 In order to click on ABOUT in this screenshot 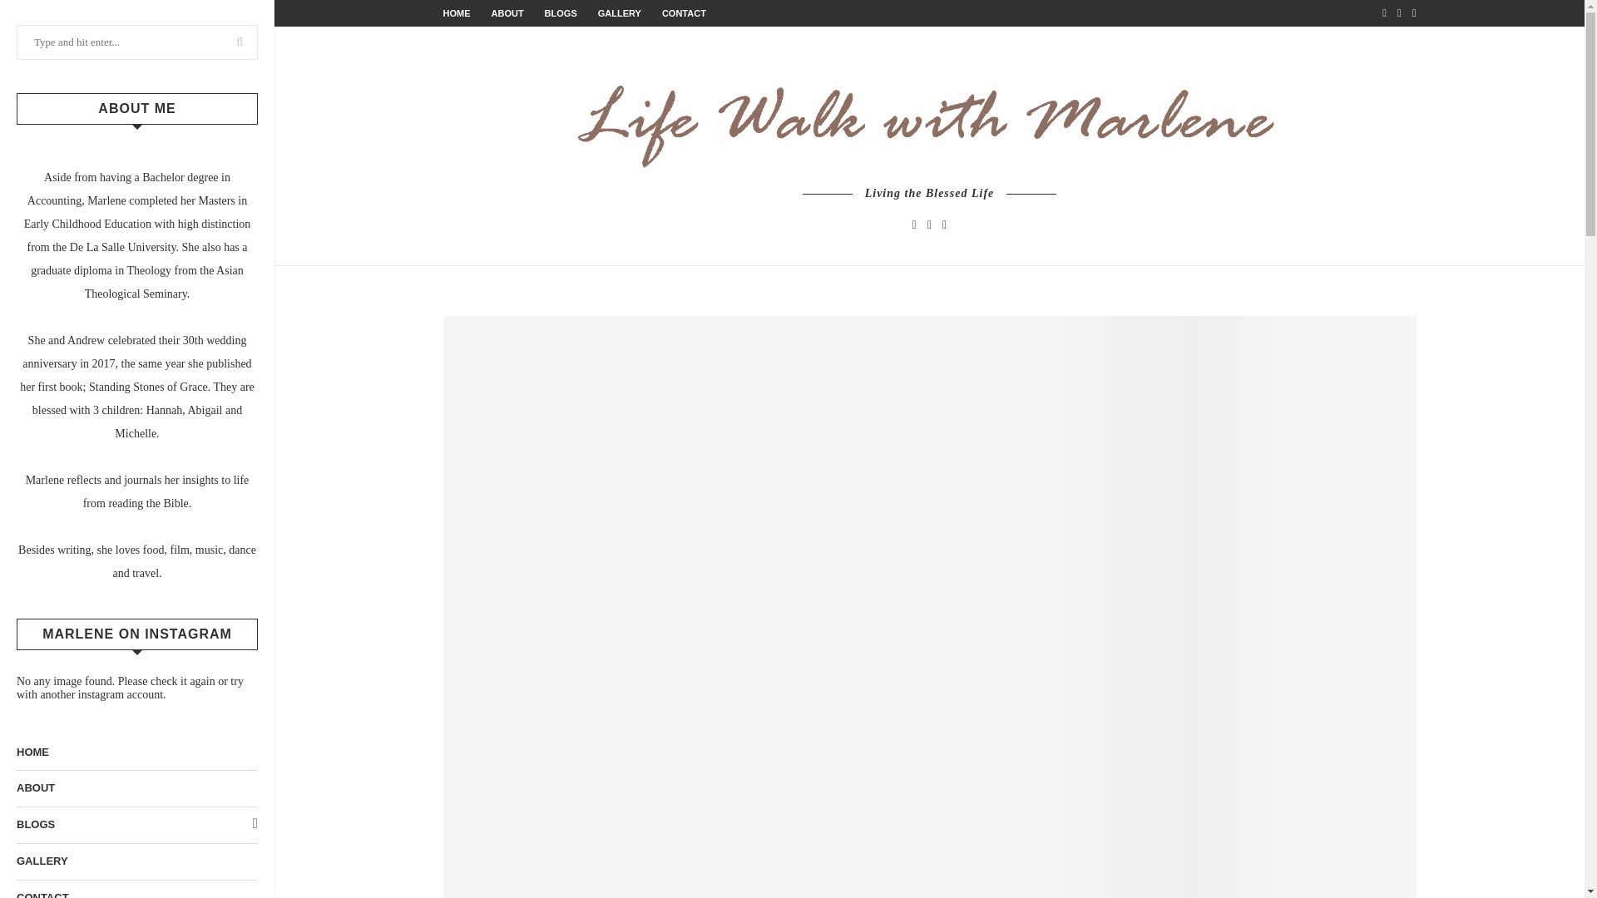, I will do `click(136, 788)`.